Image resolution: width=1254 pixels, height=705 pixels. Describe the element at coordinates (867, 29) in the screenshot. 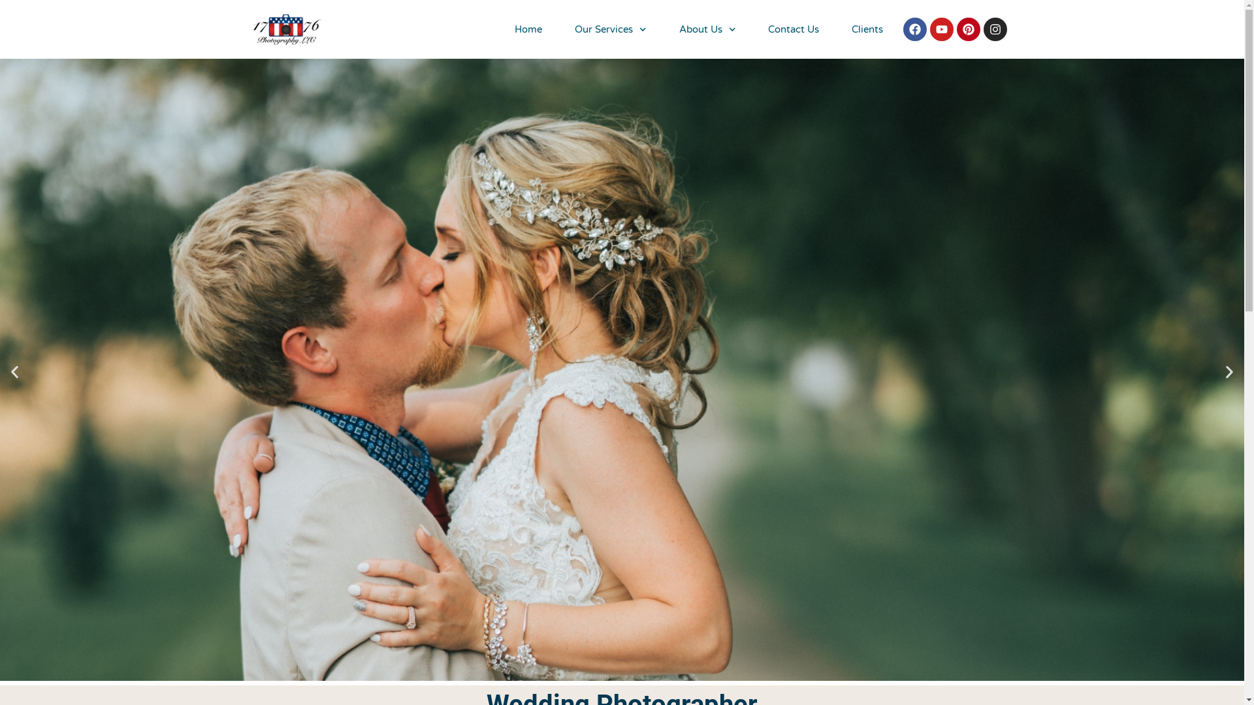

I see `Clients` at that location.